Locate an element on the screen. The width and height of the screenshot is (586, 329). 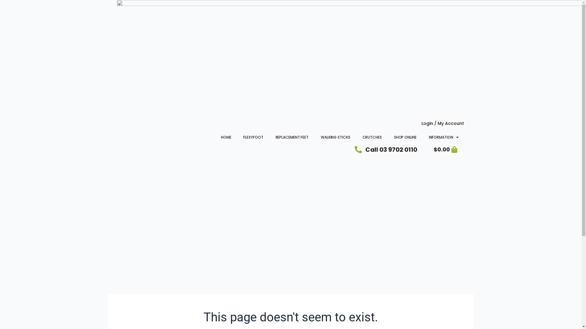
FLEXYFOOT is located at coordinates (253, 137).